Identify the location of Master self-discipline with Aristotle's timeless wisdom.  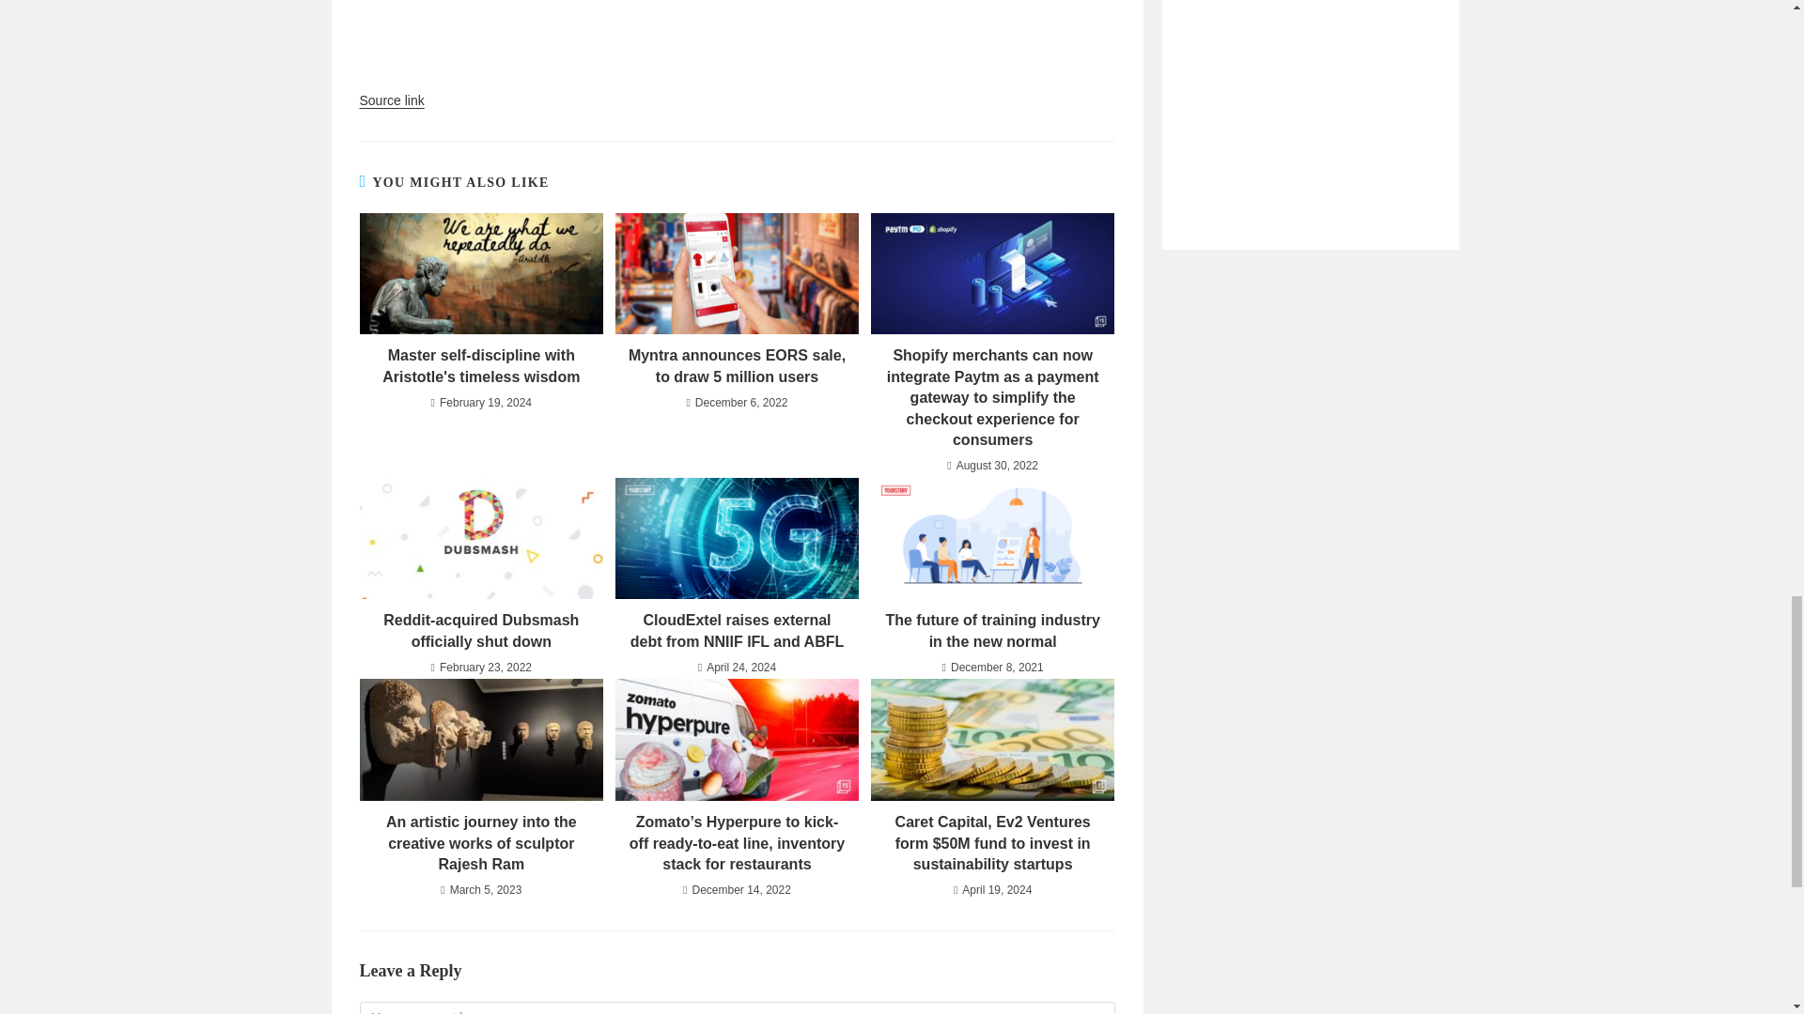
(480, 366).